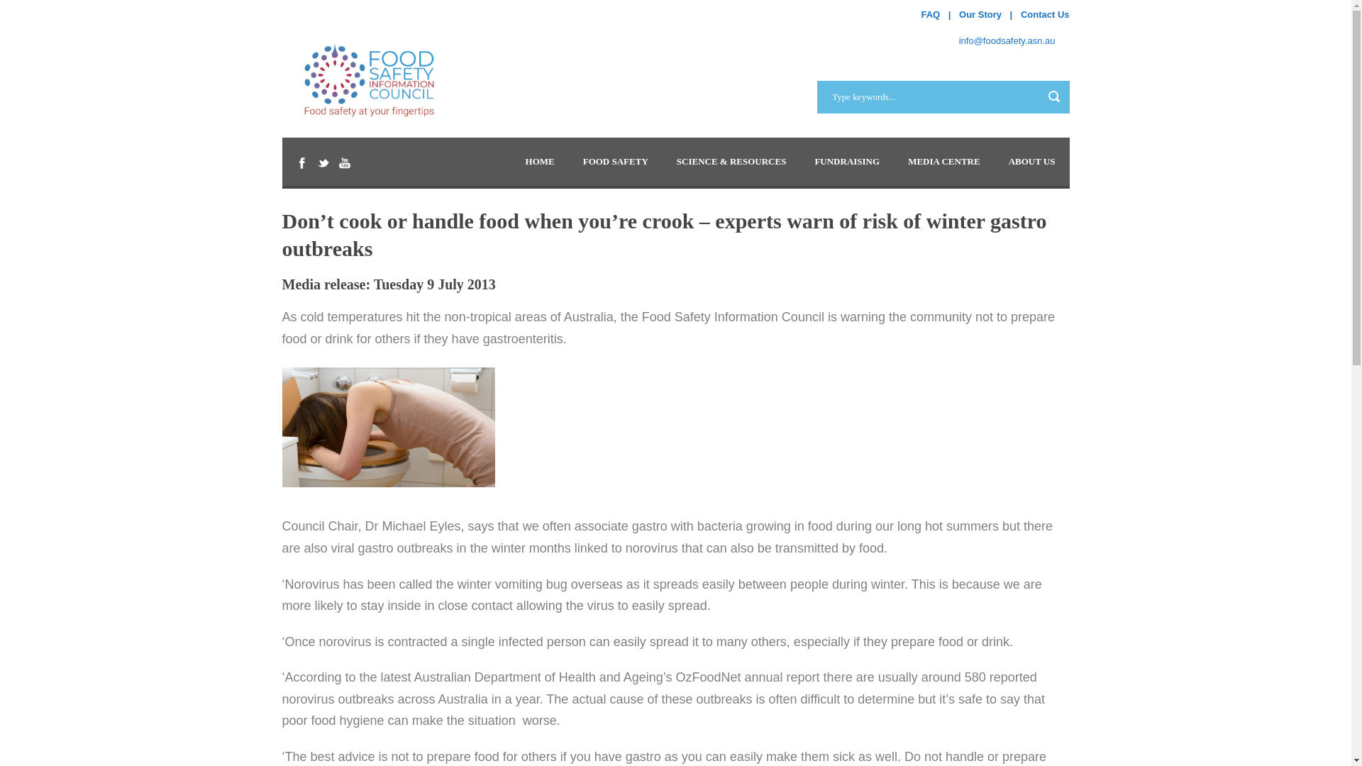 This screenshot has width=1362, height=766. I want to click on Contact Us, so click(1044, 14).